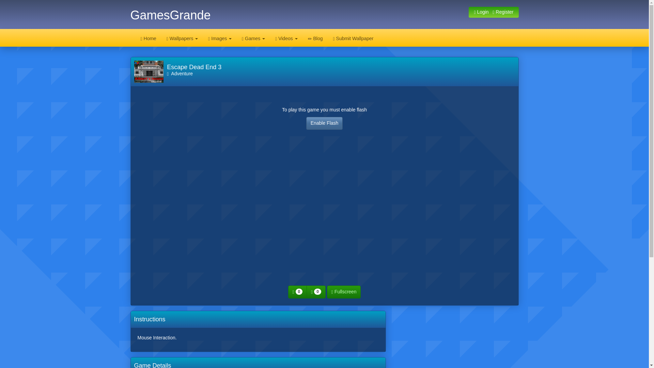  I want to click on Login, so click(481, 12).